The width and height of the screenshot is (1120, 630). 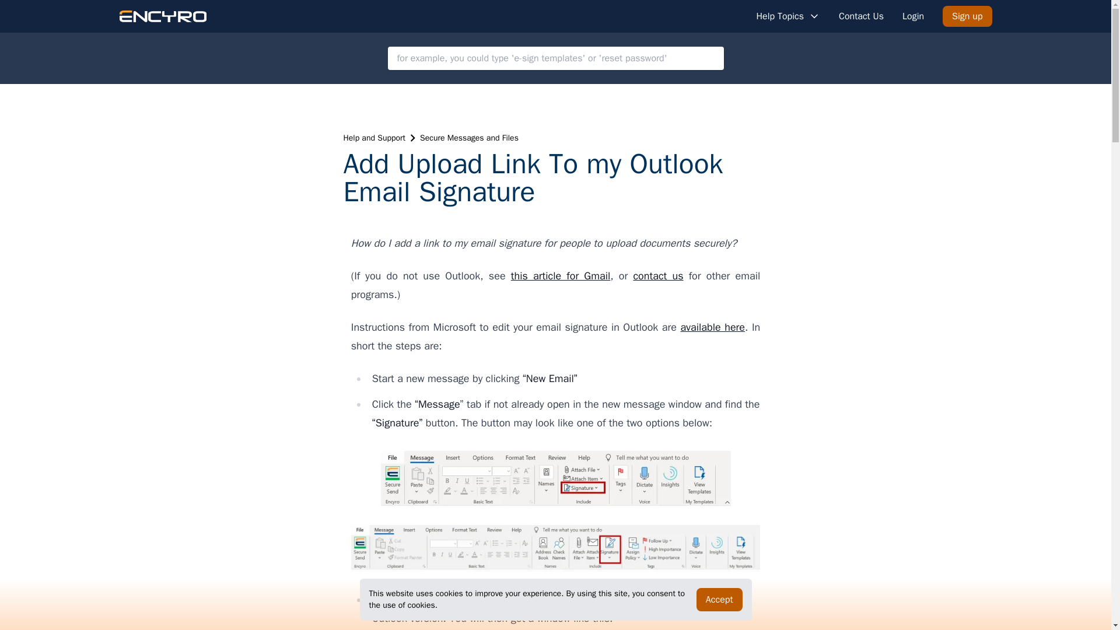 I want to click on contact us, so click(x=658, y=275).